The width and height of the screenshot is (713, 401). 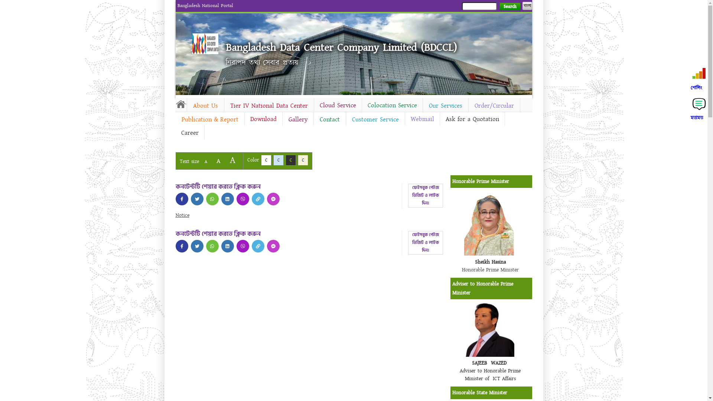 What do you see at coordinates (218, 161) in the screenshot?
I see `A` at bounding box center [218, 161].